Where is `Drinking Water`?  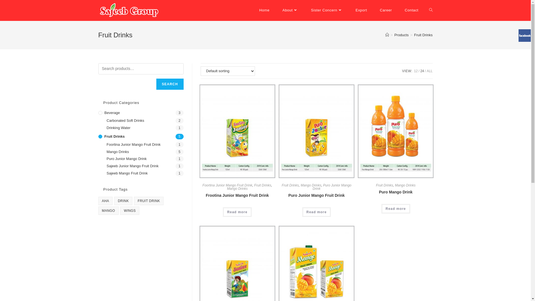 Drinking Water is located at coordinates (145, 128).